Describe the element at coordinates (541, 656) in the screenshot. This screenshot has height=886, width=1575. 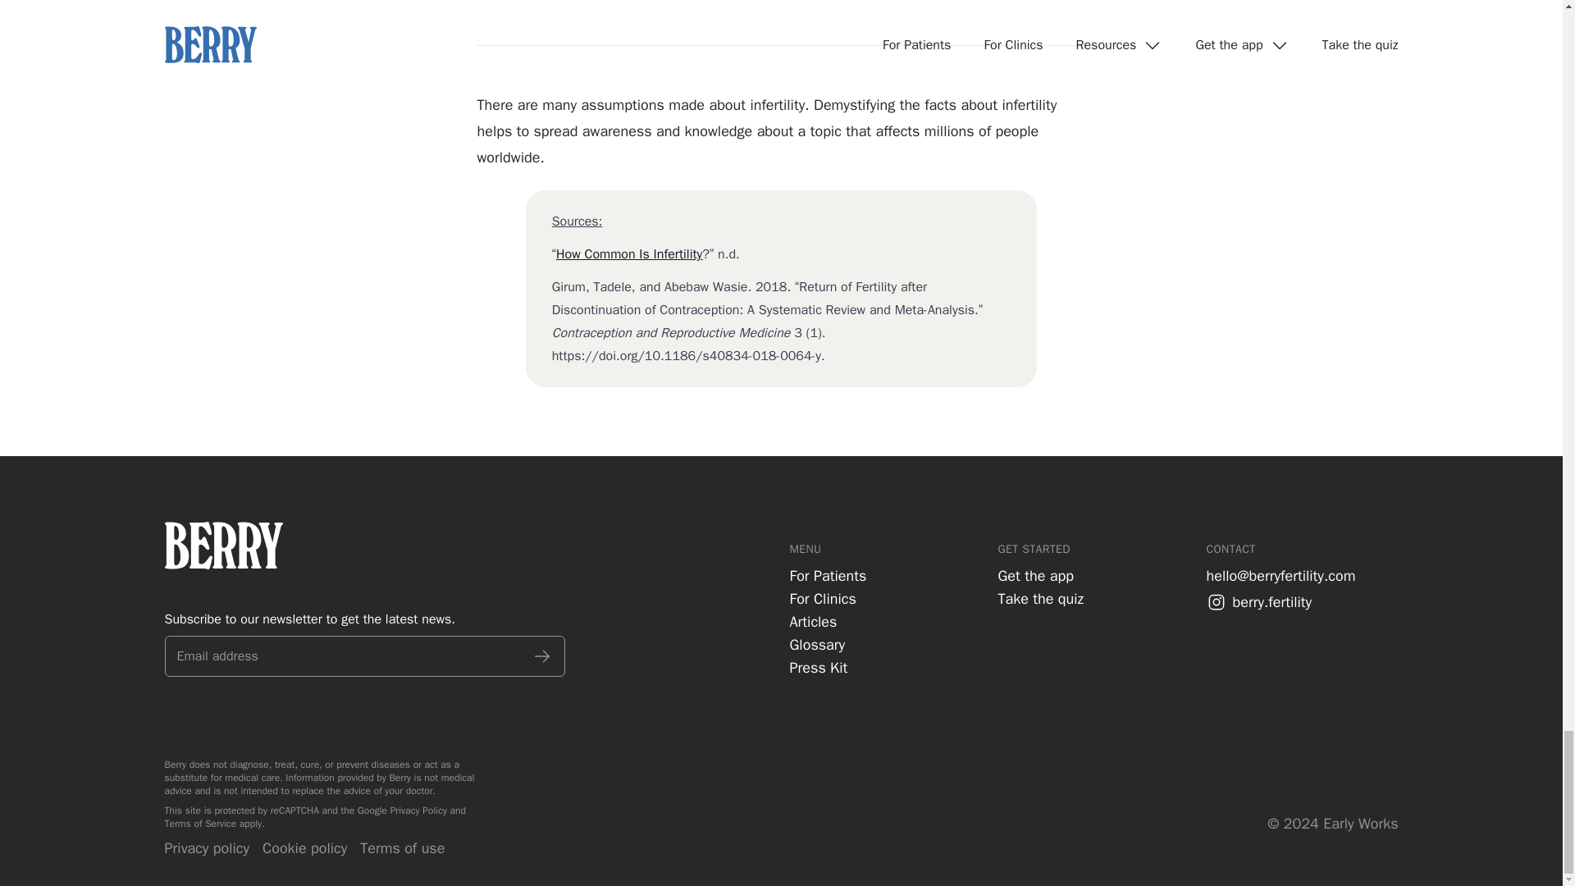
I see `Submit Button` at that location.